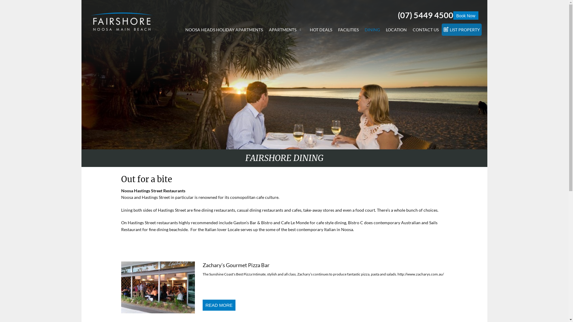 Image resolution: width=573 pixels, height=322 pixels. What do you see at coordinates (300, 64) in the screenshot?
I see `DIRECT BEACH ACCESS` at bounding box center [300, 64].